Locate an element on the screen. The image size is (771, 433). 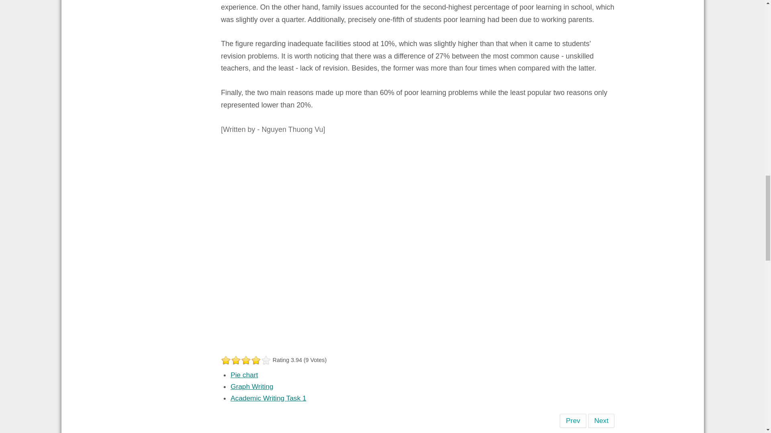
3 out of 5 is located at coordinates (236, 360).